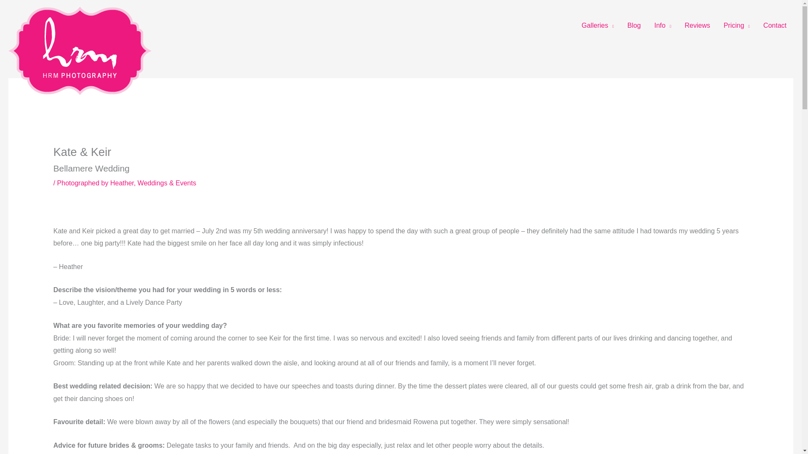 This screenshot has height=454, width=808. What do you see at coordinates (662, 25) in the screenshot?
I see `Info` at bounding box center [662, 25].